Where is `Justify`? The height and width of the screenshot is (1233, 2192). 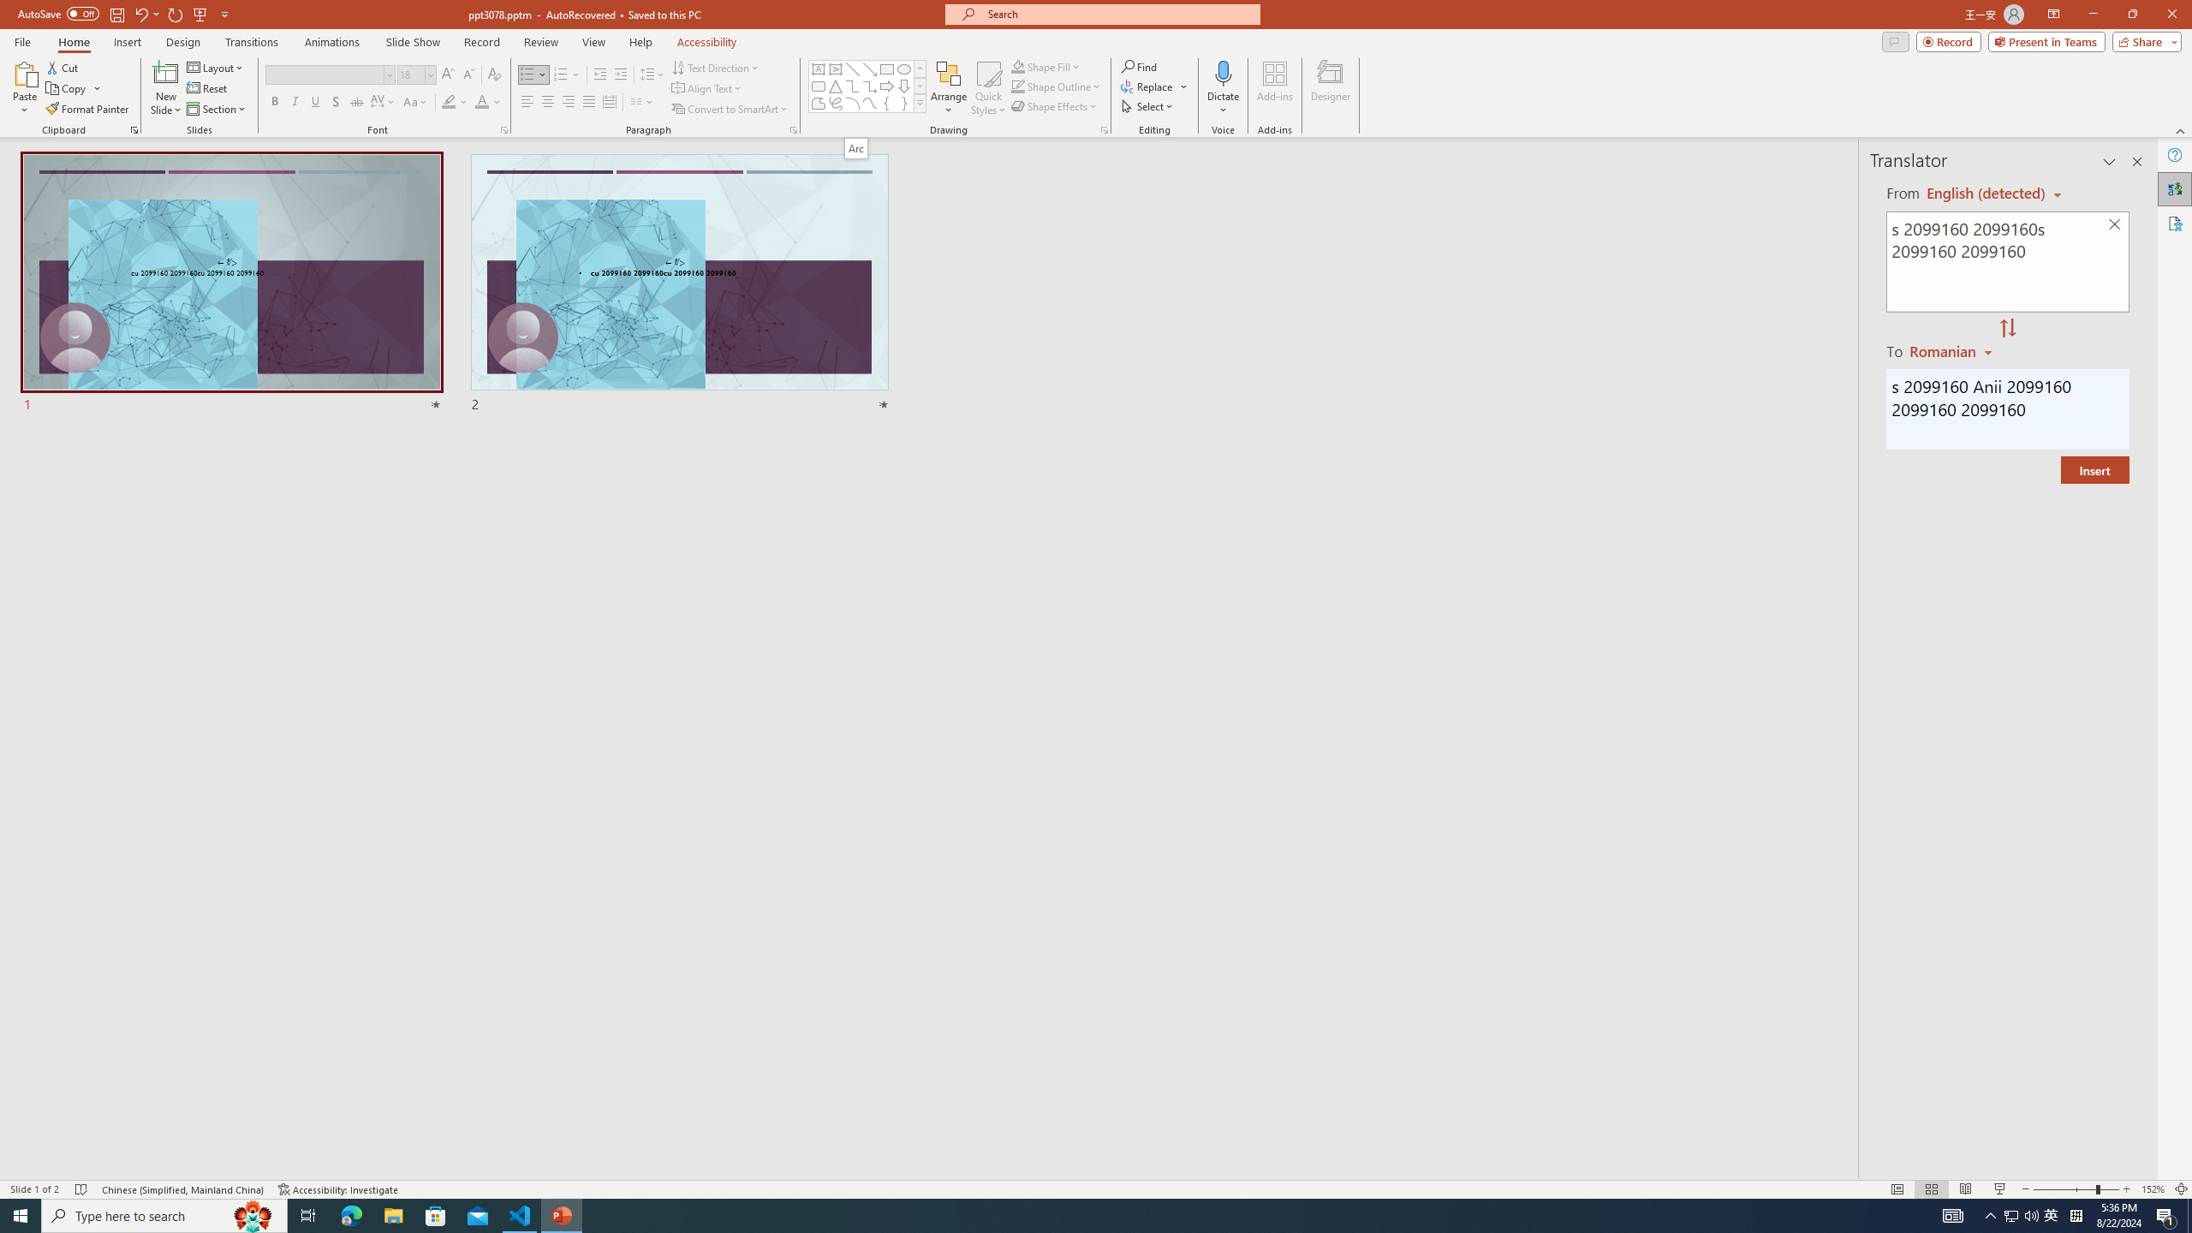
Justify is located at coordinates (587, 103).